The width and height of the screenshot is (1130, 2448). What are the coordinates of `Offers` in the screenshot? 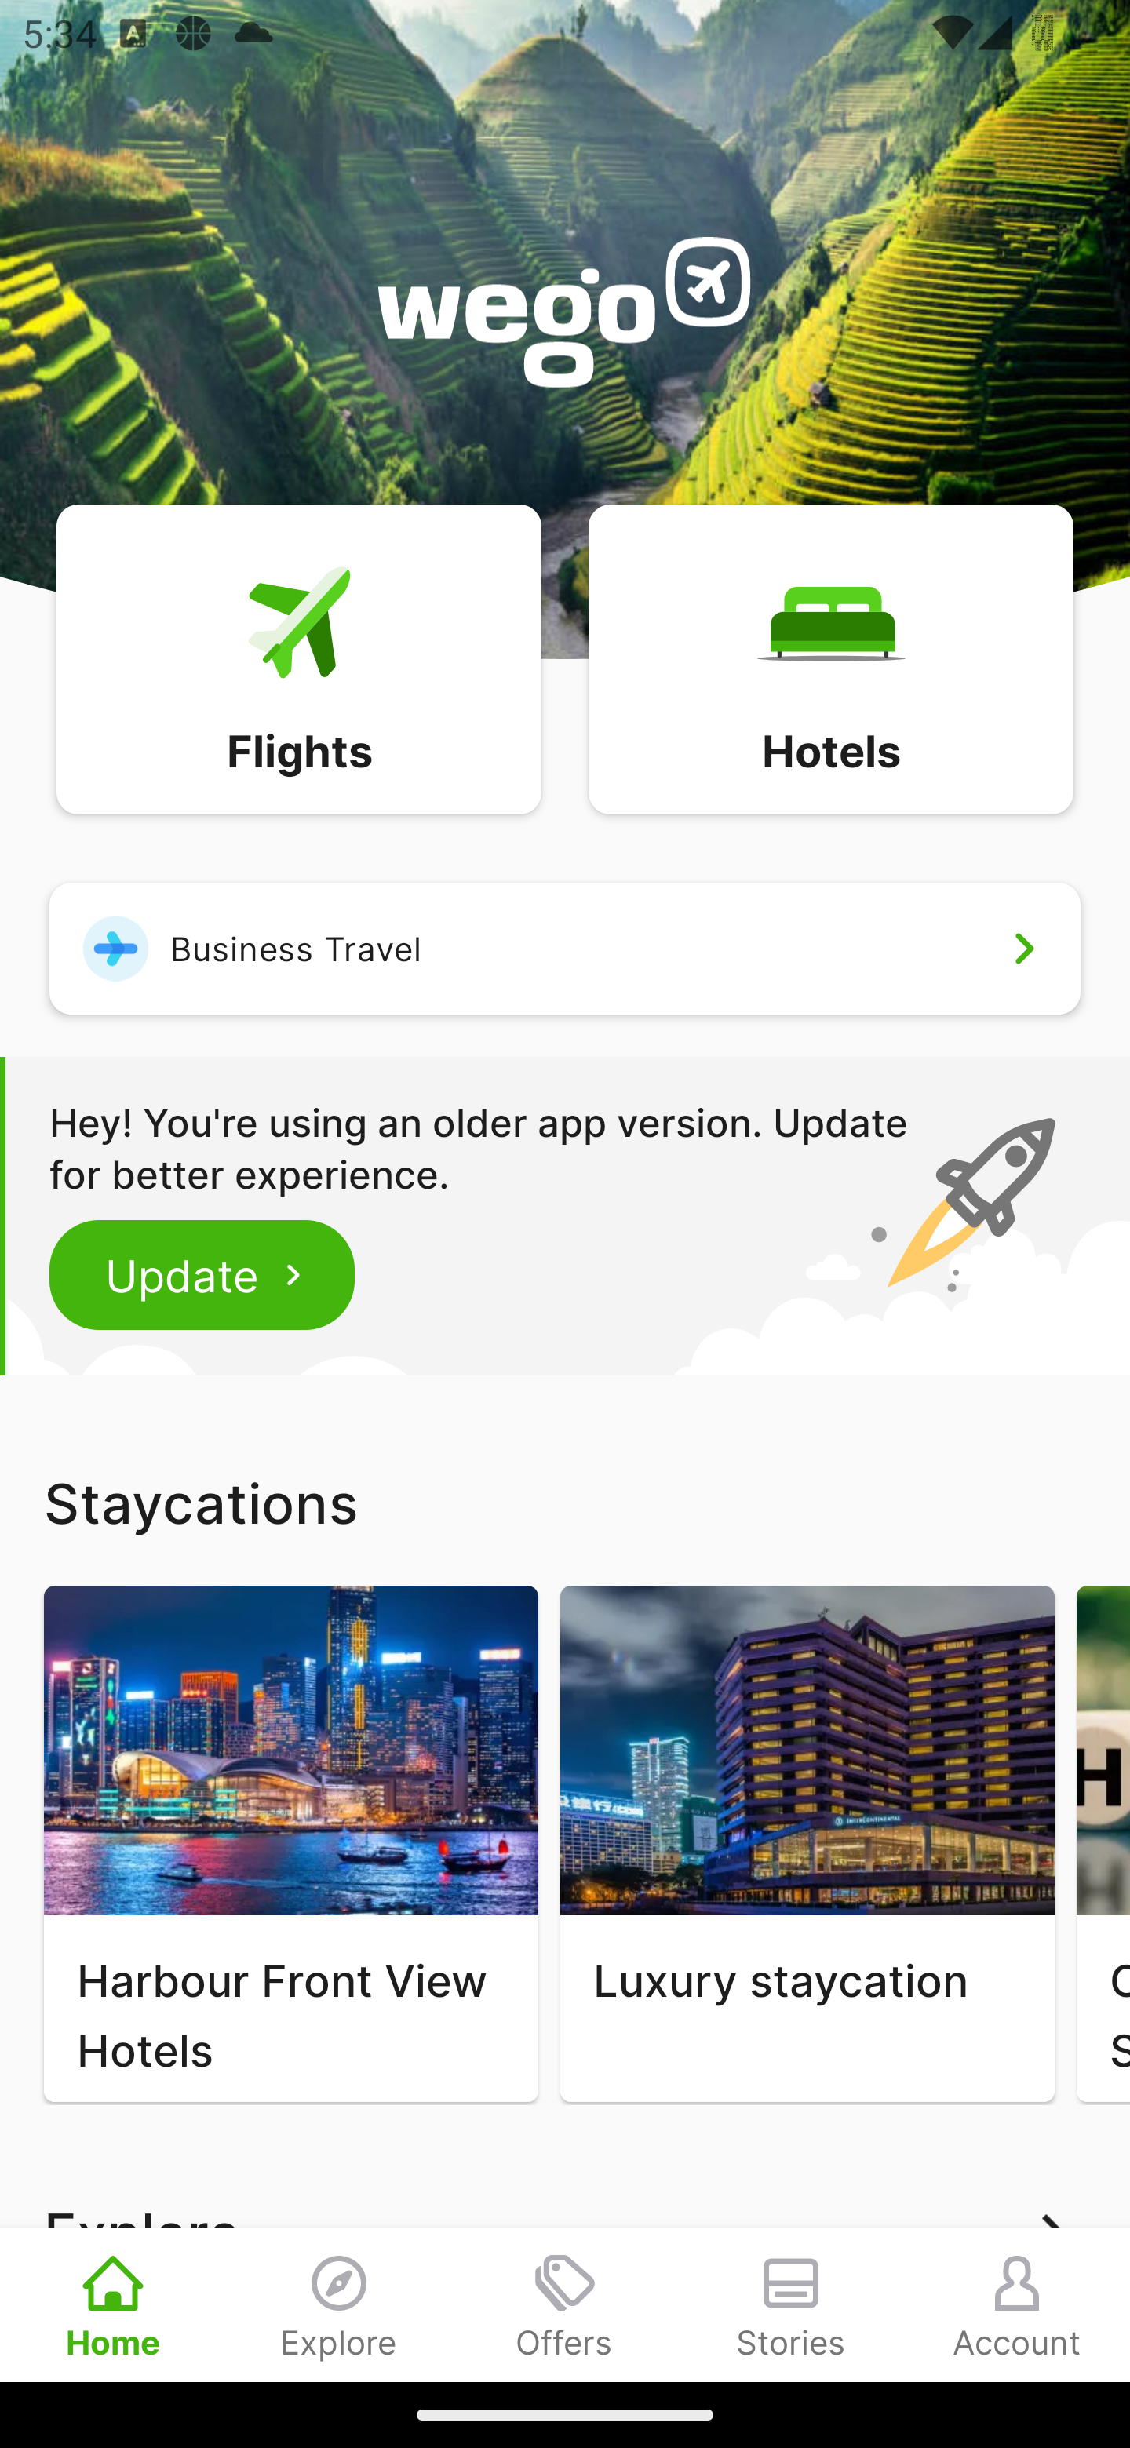 It's located at (565, 2304).